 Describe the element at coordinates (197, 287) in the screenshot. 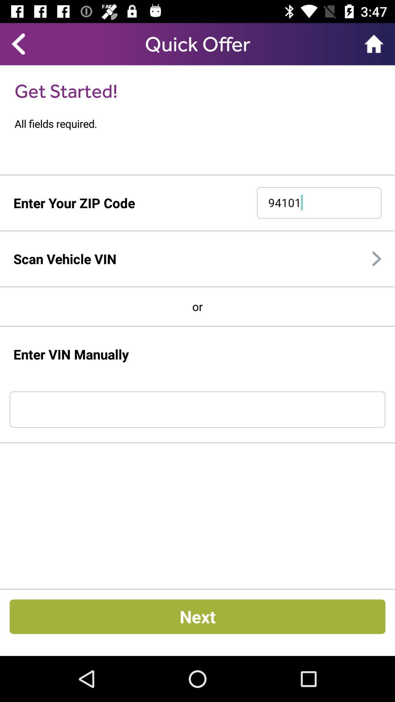

I see `press icon below scan vehicle vin item` at that location.